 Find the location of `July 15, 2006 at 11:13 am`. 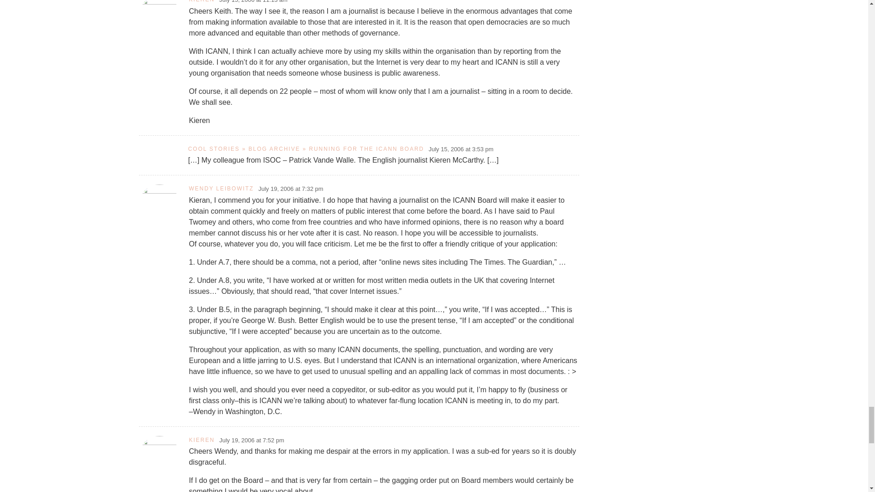

July 15, 2006 at 11:13 am is located at coordinates (253, 2).